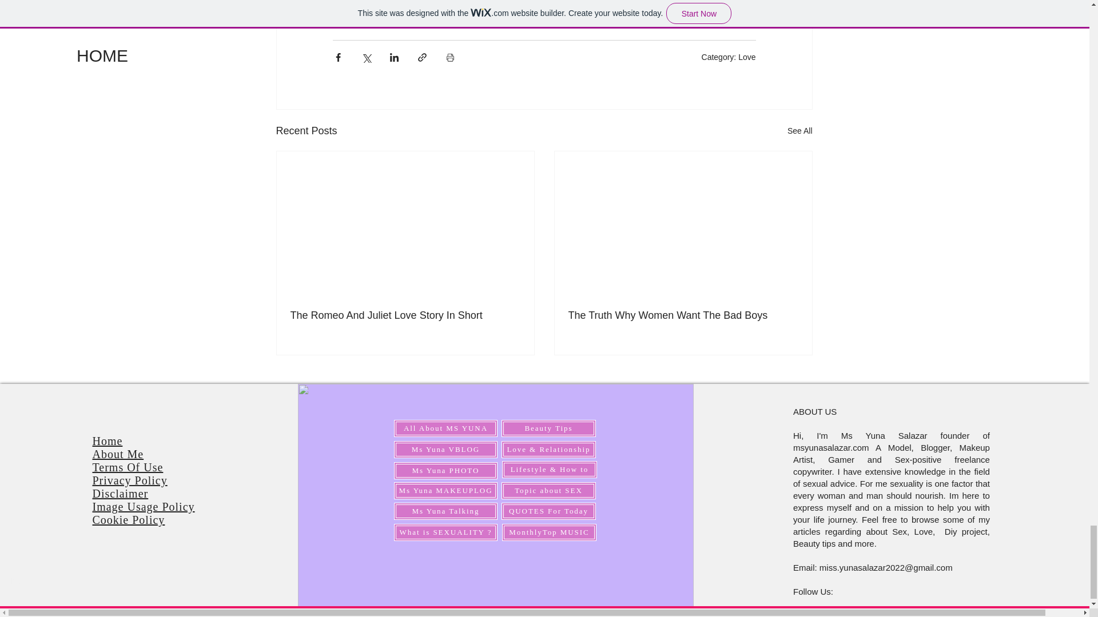 The image size is (1098, 617). I want to click on Ms Yuna PHOTO, so click(445, 471).